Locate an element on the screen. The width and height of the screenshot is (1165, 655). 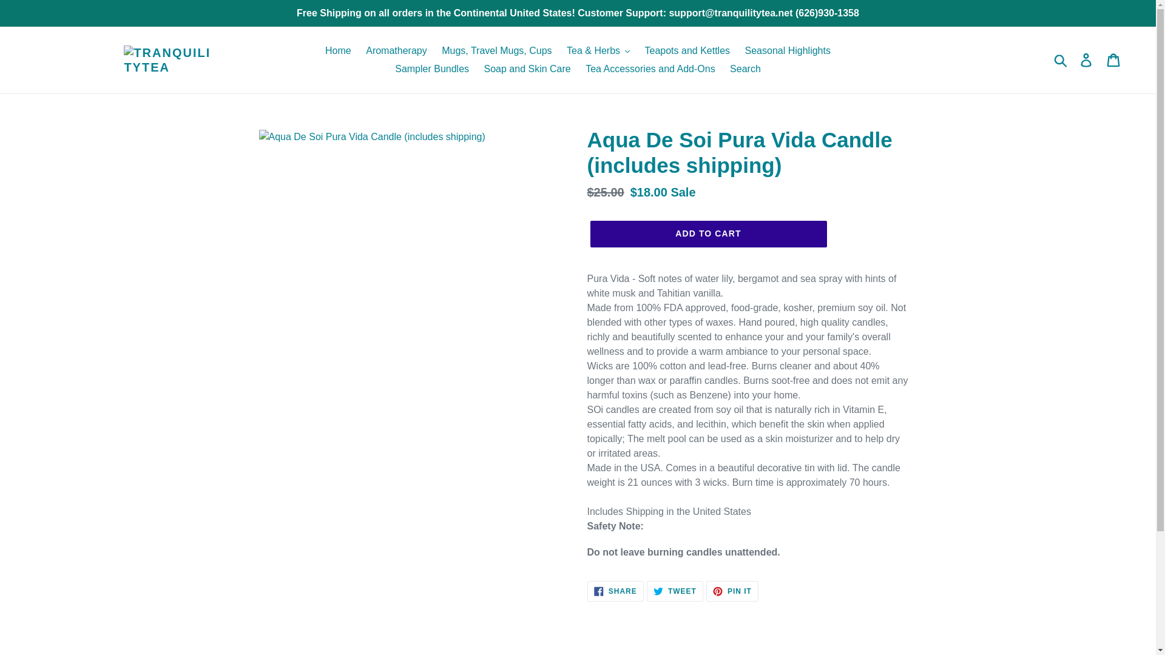
Seasonal Highlights is located at coordinates (788, 51).